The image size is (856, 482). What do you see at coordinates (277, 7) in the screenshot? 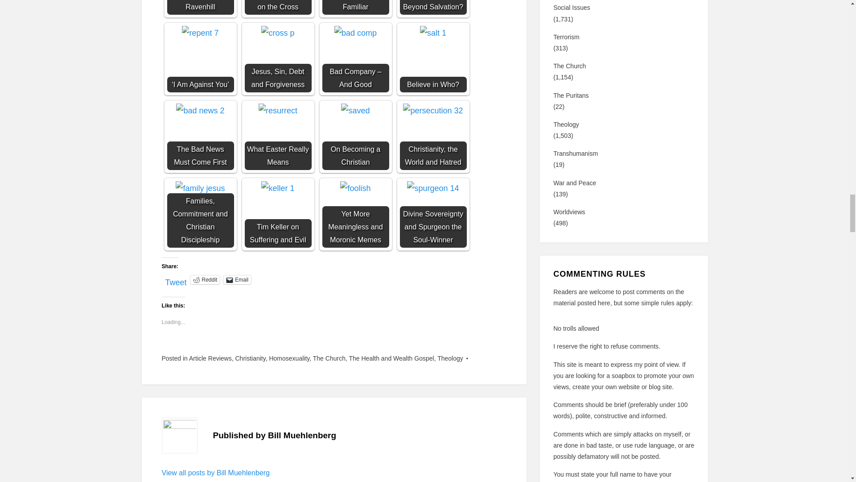
I see `45 Powerful Quotes on the Cross` at bounding box center [277, 7].